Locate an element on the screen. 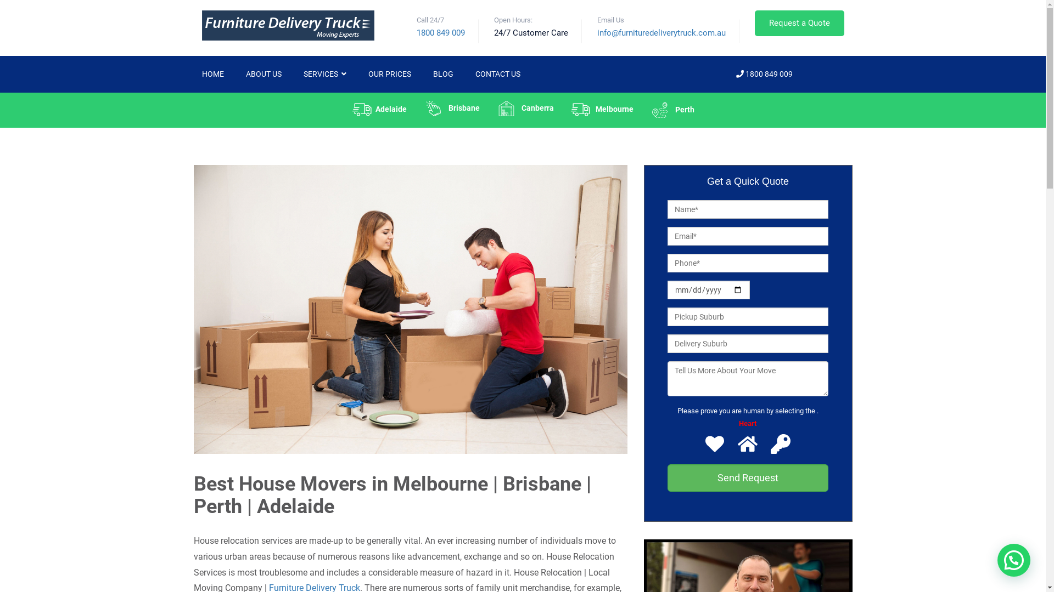  HOME is located at coordinates (213, 75).